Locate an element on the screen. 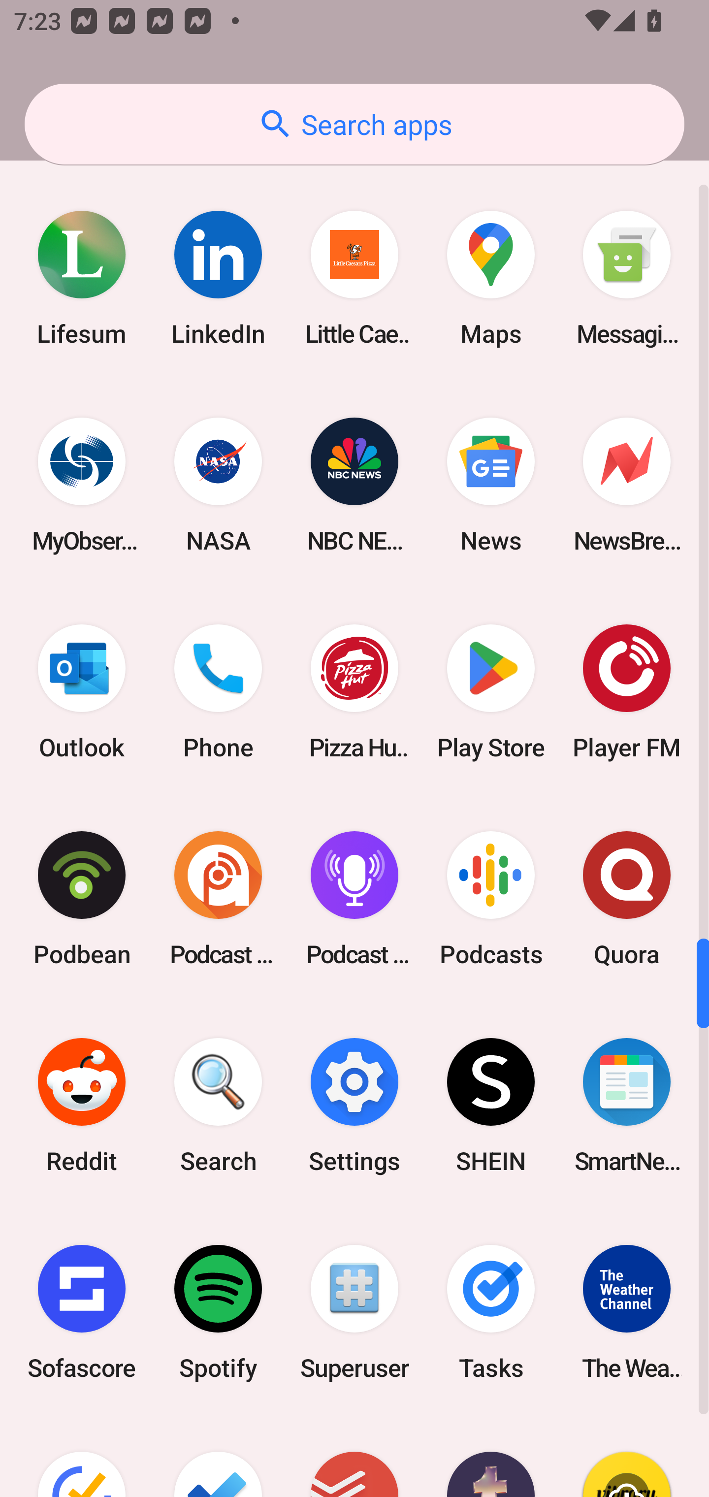 This screenshot has height=1497, width=709. Messaging is located at coordinates (627, 278).